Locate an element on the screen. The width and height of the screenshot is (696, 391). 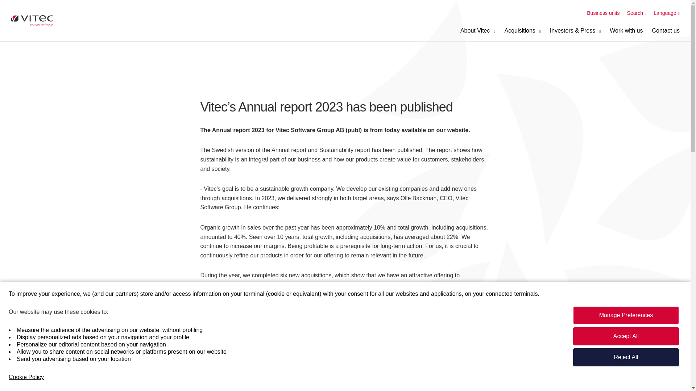
Search is located at coordinates (637, 13).